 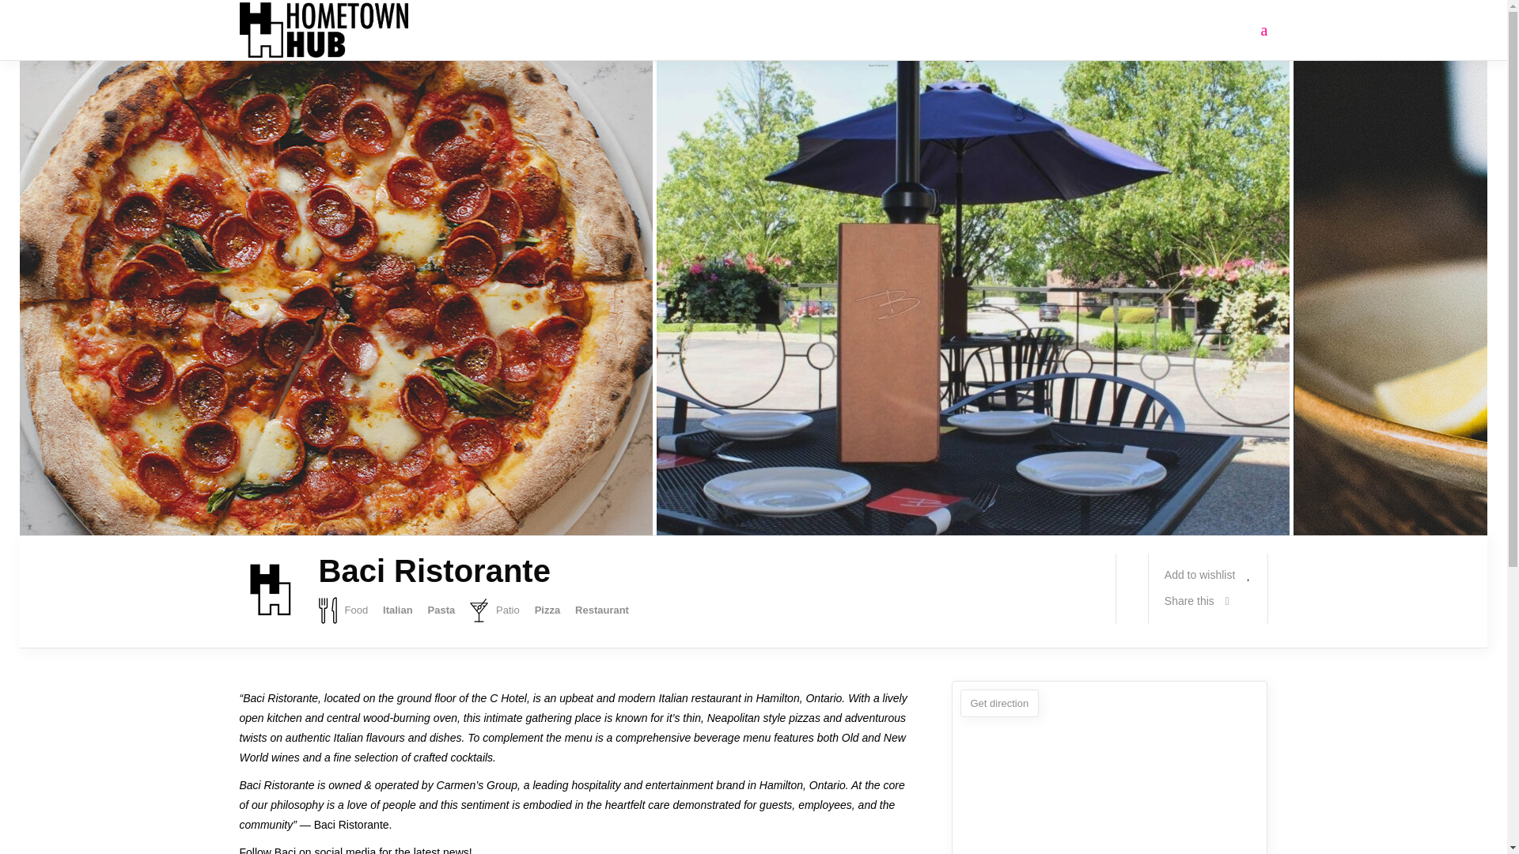 What do you see at coordinates (601, 610) in the screenshot?
I see `Restaurant` at bounding box center [601, 610].